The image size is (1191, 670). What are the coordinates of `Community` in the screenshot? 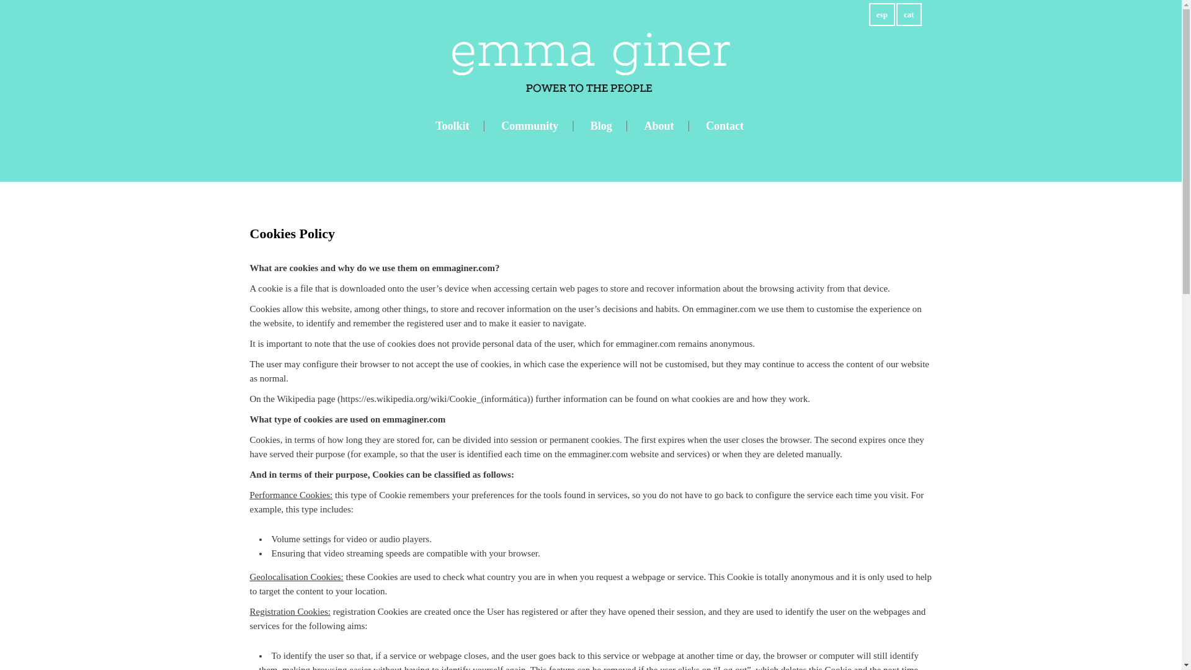 It's located at (529, 125).